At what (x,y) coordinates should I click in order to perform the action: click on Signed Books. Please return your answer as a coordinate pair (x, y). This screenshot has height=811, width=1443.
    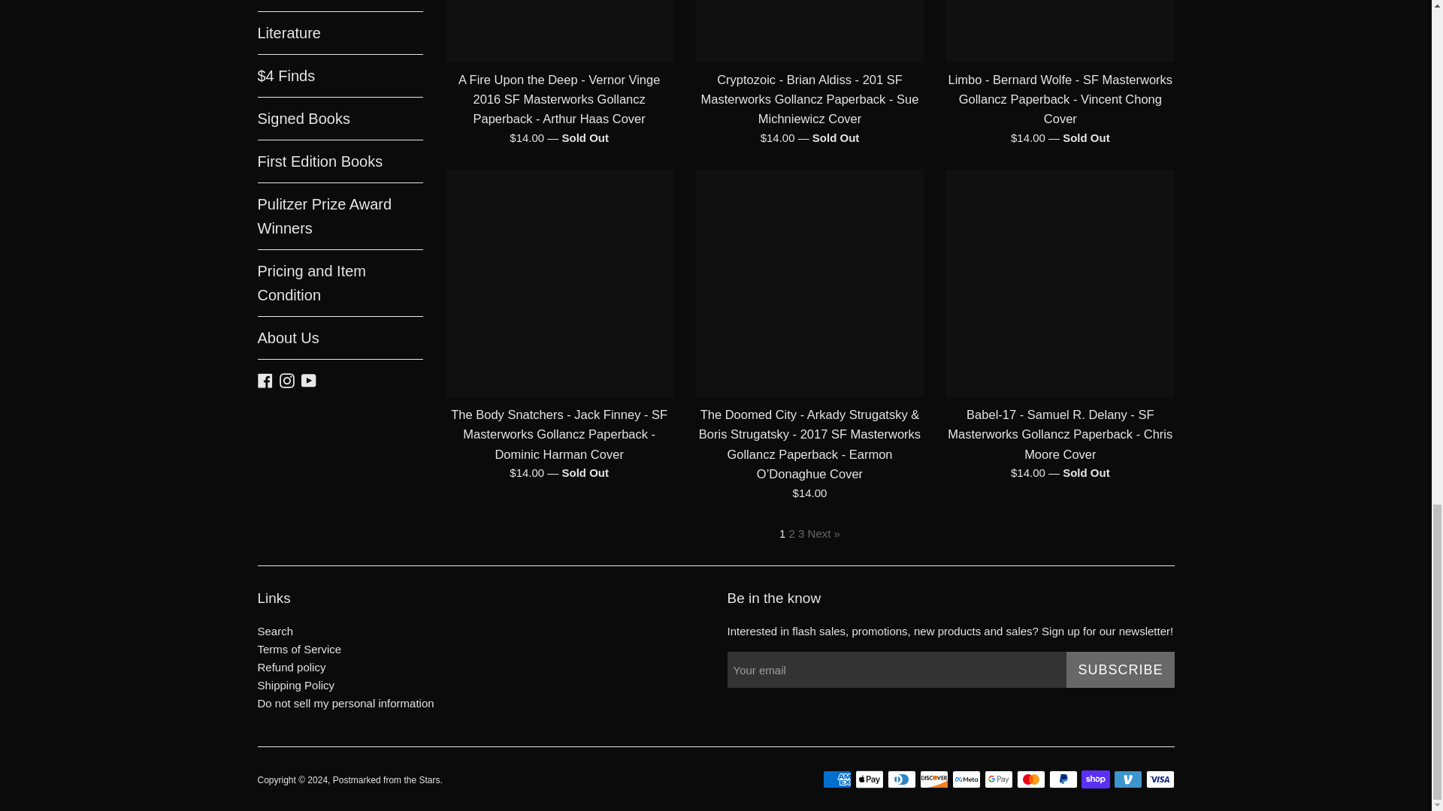
    Looking at the image, I should click on (340, 118).